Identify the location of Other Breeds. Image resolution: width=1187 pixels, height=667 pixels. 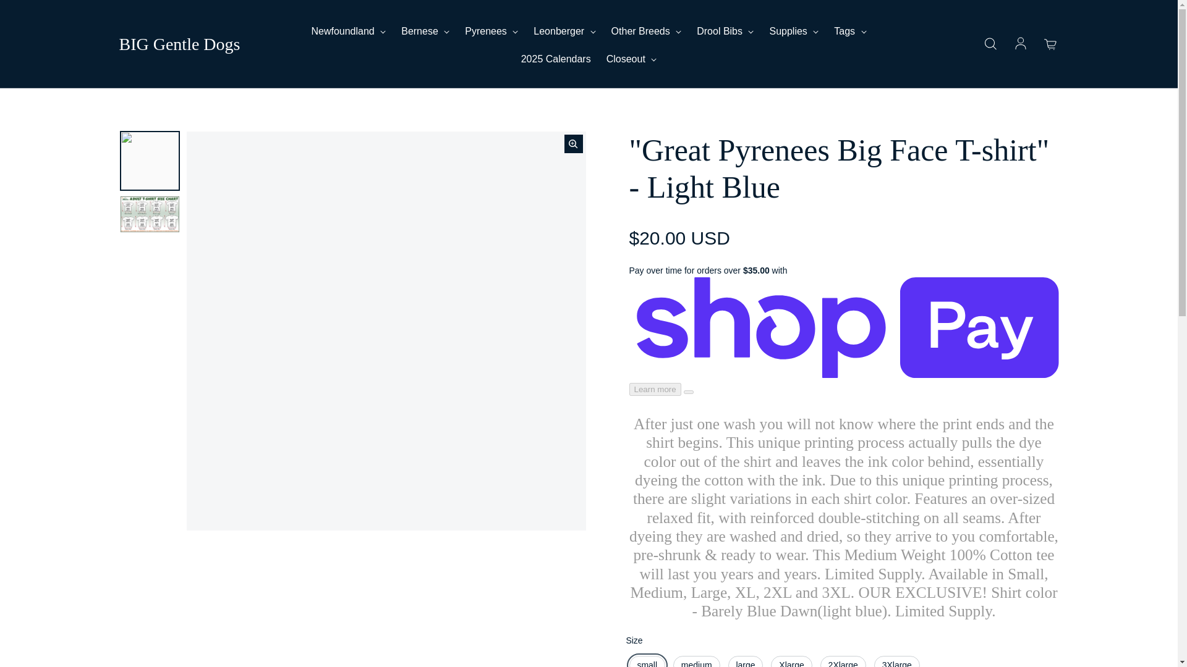
(646, 31).